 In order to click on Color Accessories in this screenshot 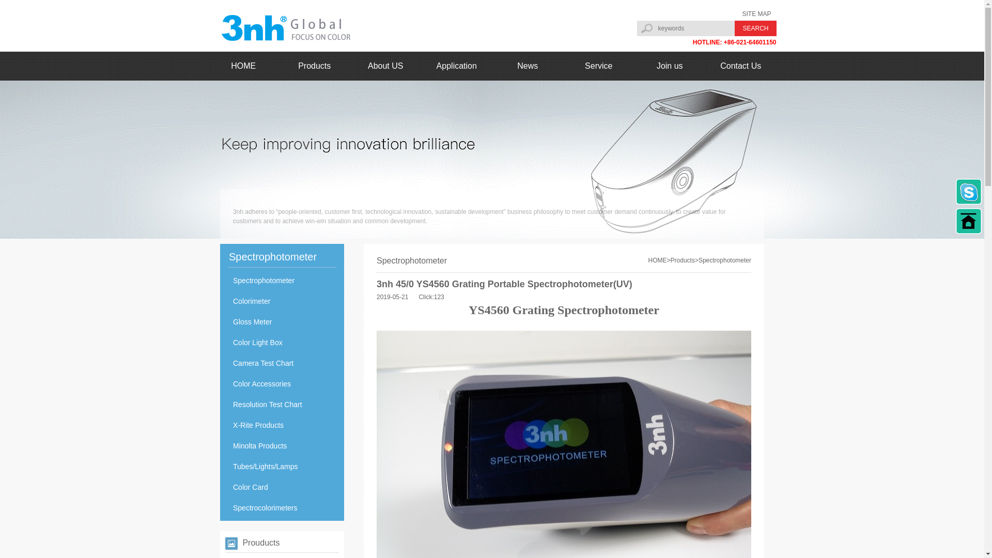, I will do `click(282, 384)`.